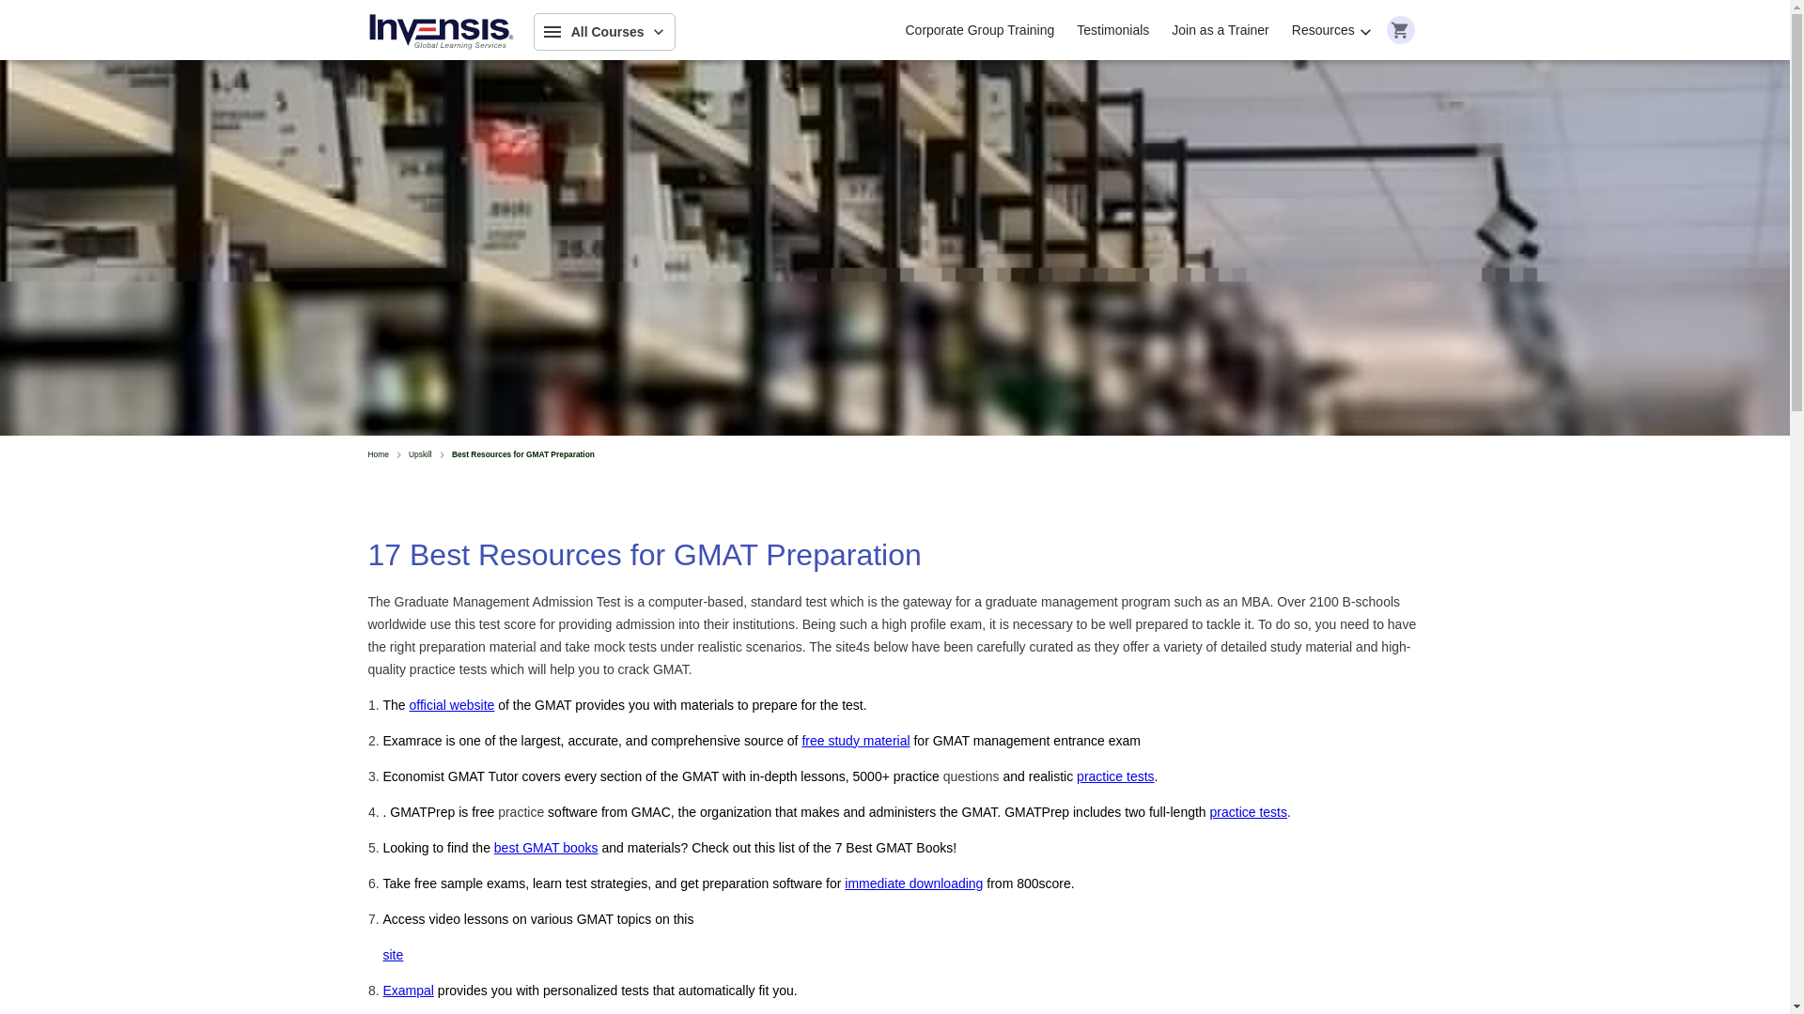 The height and width of the screenshot is (1014, 1804). Describe the element at coordinates (421, 454) in the screenshot. I see `Upskill` at that location.